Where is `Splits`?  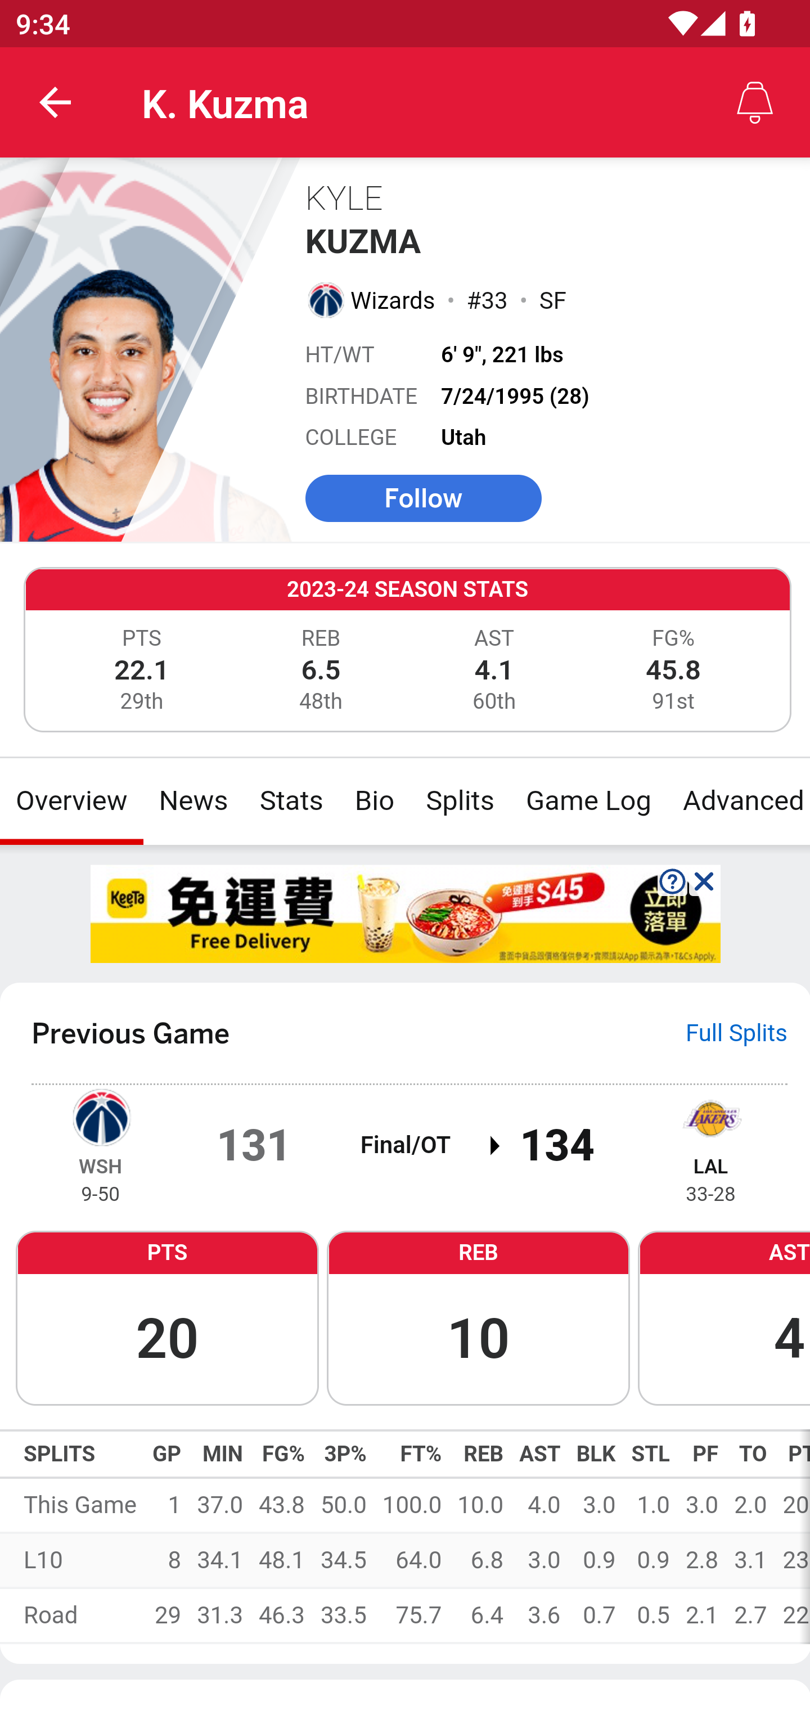 Splits is located at coordinates (461, 801).